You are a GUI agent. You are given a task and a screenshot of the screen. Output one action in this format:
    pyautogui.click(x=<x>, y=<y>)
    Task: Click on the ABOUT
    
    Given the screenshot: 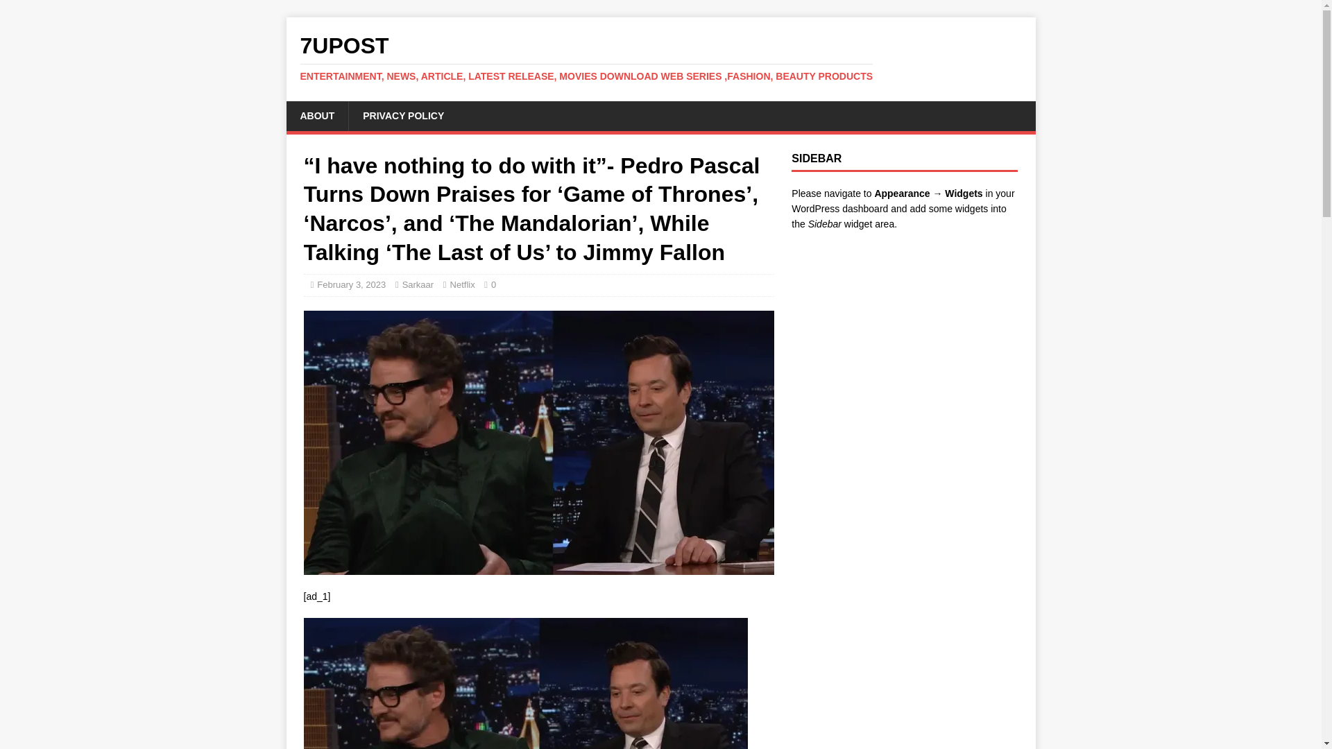 What is the action you would take?
    pyautogui.click(x=316, y=115)
    